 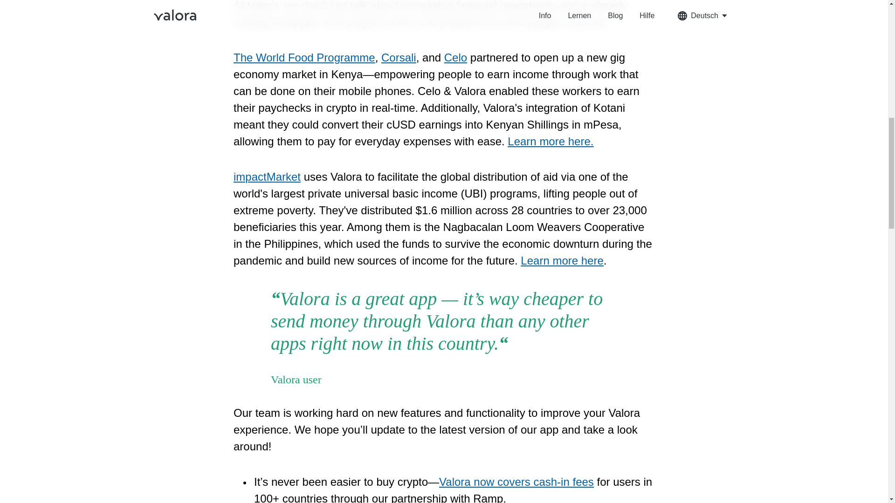 What do you see at coordinates (562, 261) in the screenshot?
I see `Learn more here` at bounding box center [562, 261].